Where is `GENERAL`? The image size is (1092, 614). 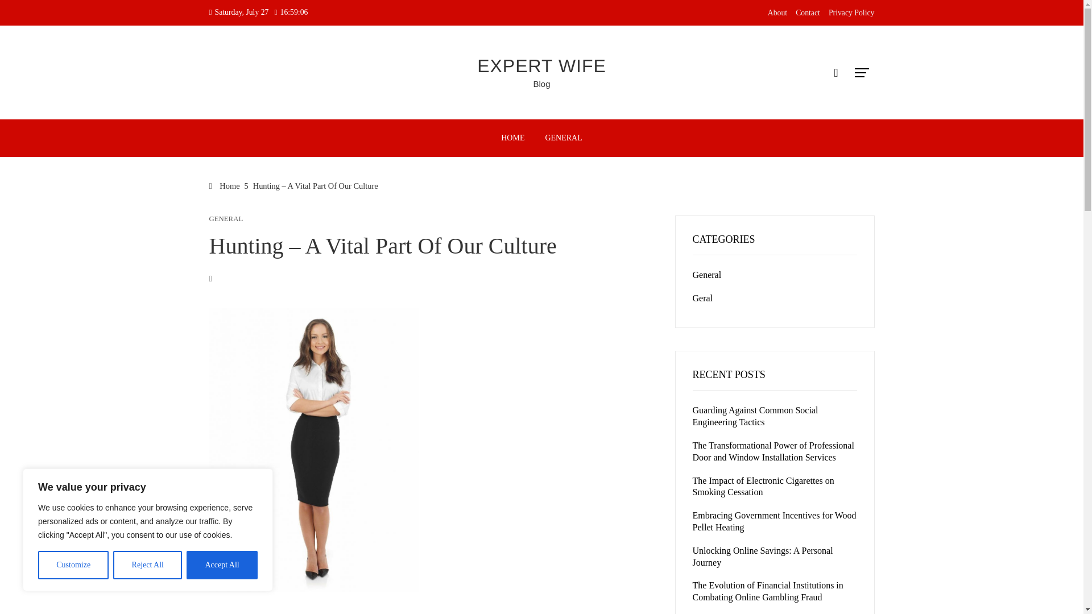 GENERAL is located at coordinates (226, 219).